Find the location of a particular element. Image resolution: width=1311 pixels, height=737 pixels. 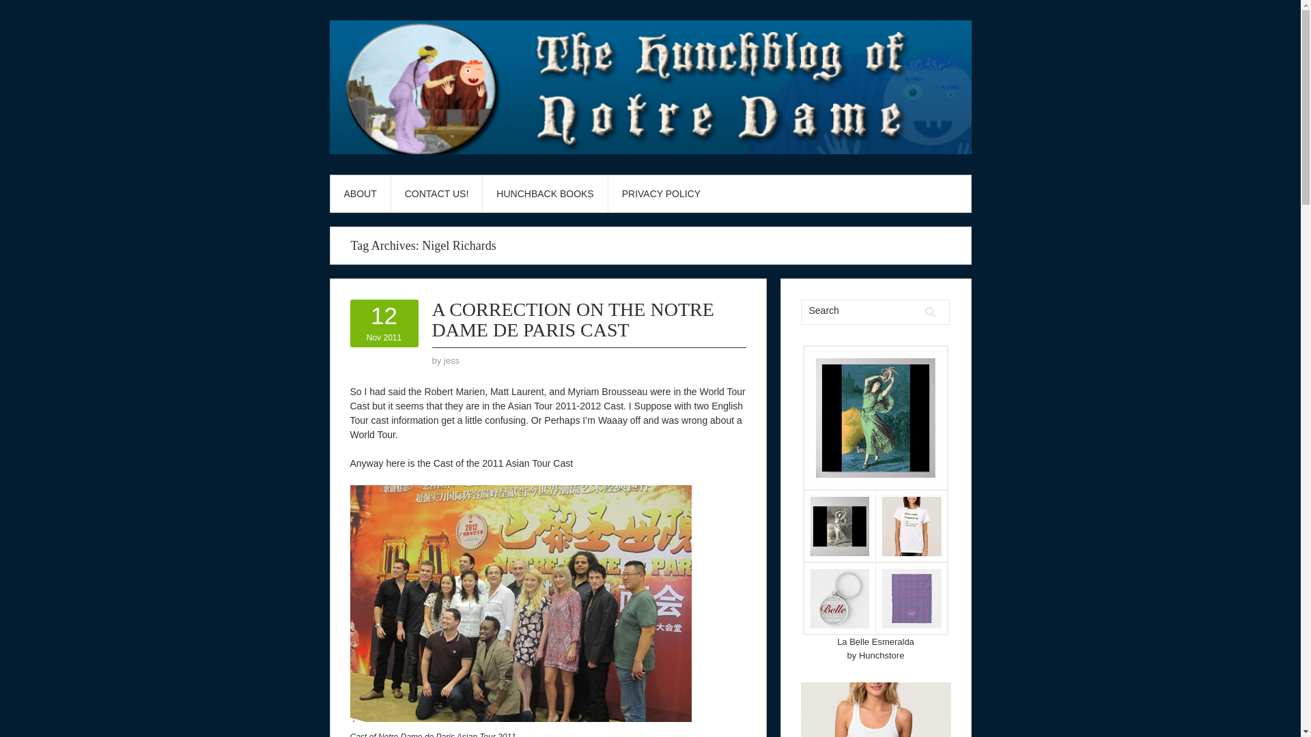

La Belle Esmeralda is located at coordinates (875, 641).